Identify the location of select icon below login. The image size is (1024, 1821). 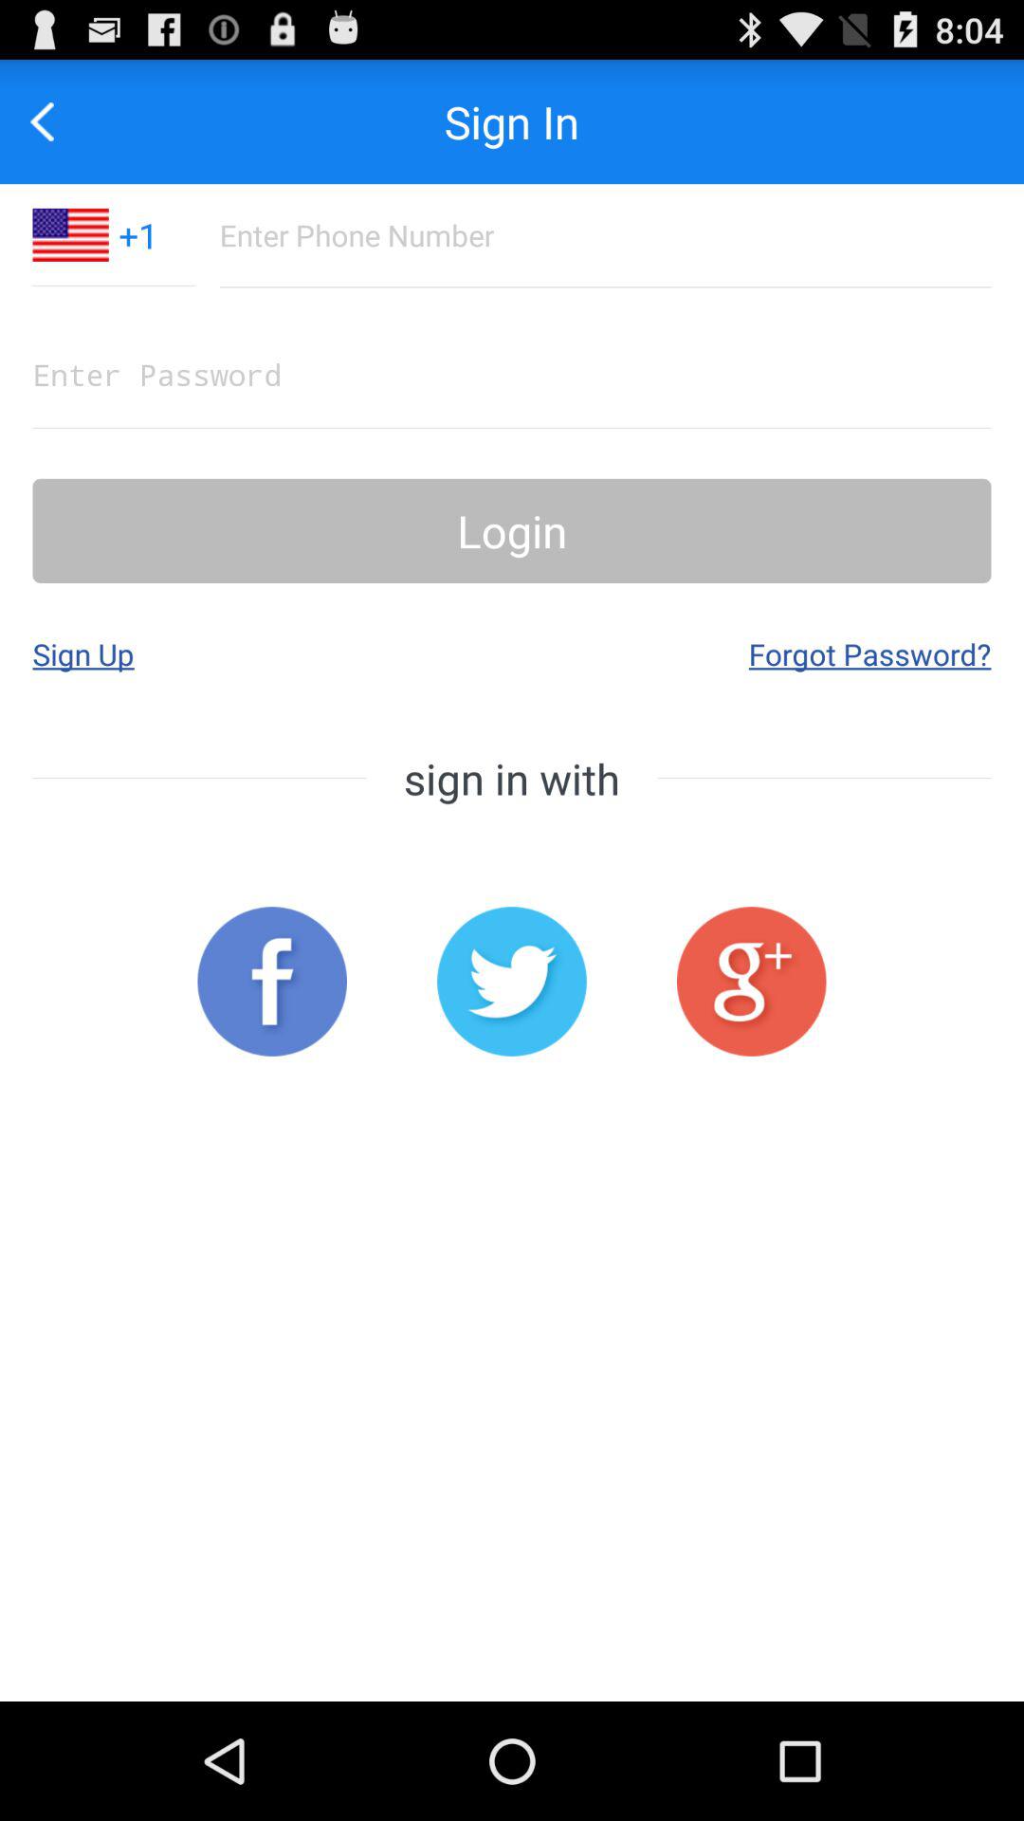
(83, 653).